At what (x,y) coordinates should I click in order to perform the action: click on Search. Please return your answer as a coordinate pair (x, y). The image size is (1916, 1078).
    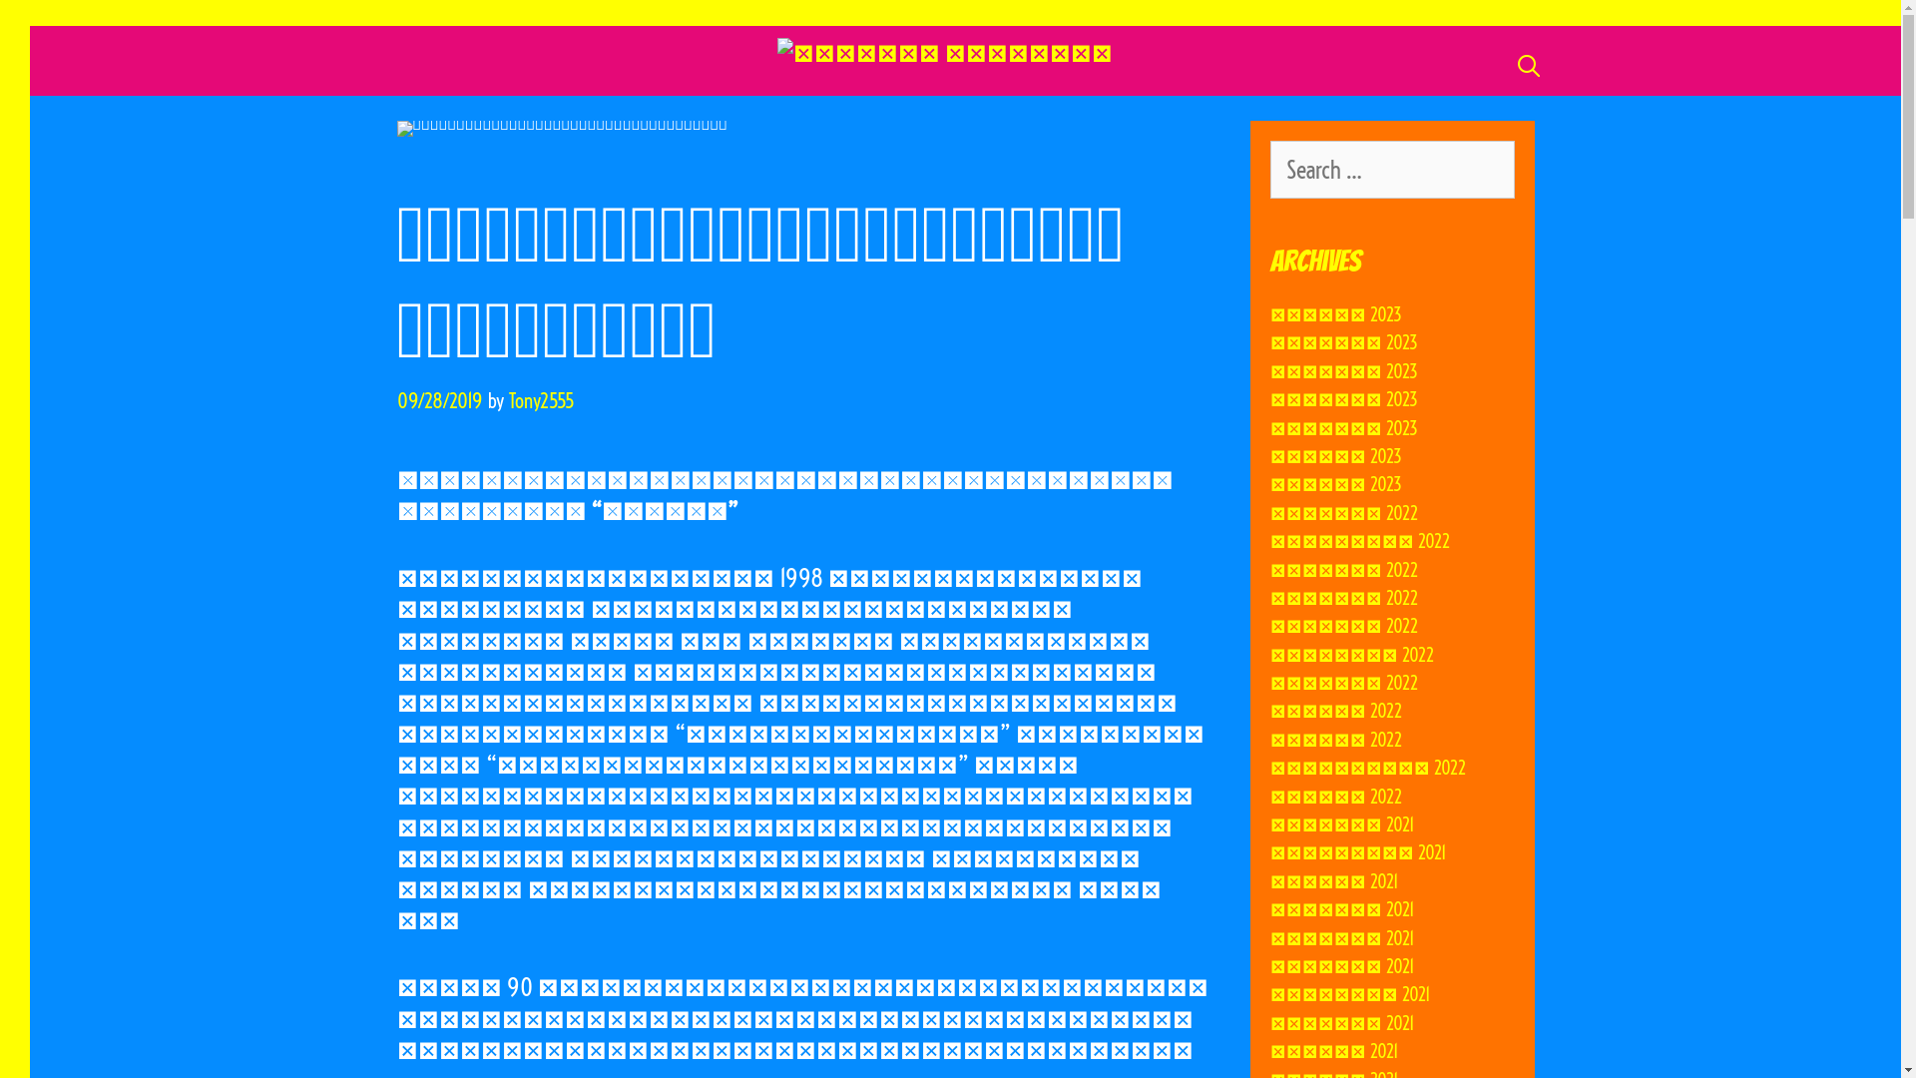
    Looking at the image, I should click on (20, 30).